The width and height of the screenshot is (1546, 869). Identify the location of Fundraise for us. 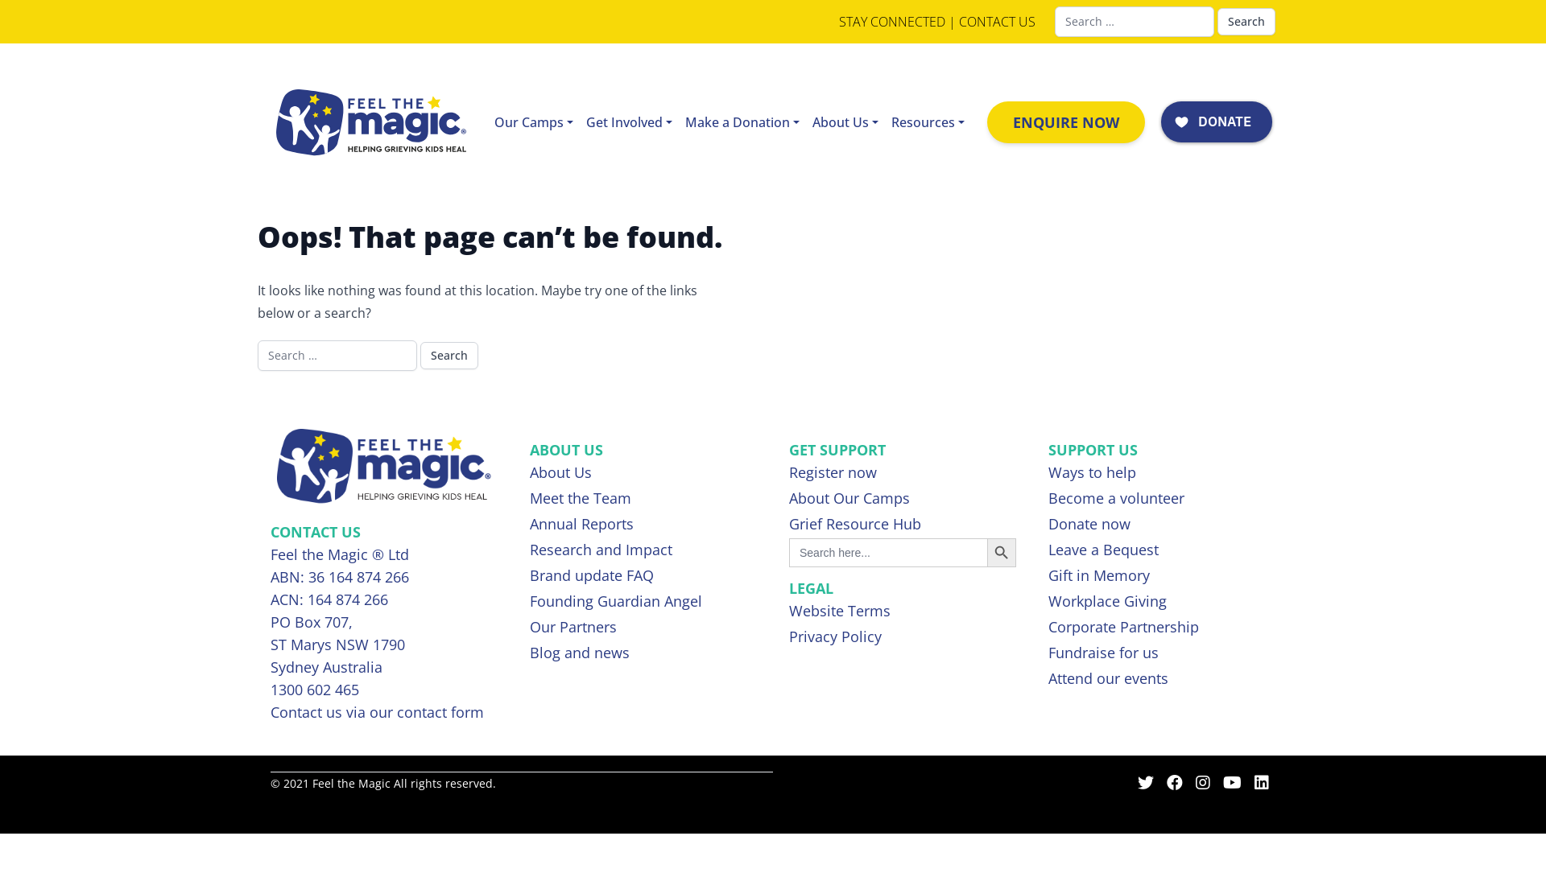
(1162, 654).